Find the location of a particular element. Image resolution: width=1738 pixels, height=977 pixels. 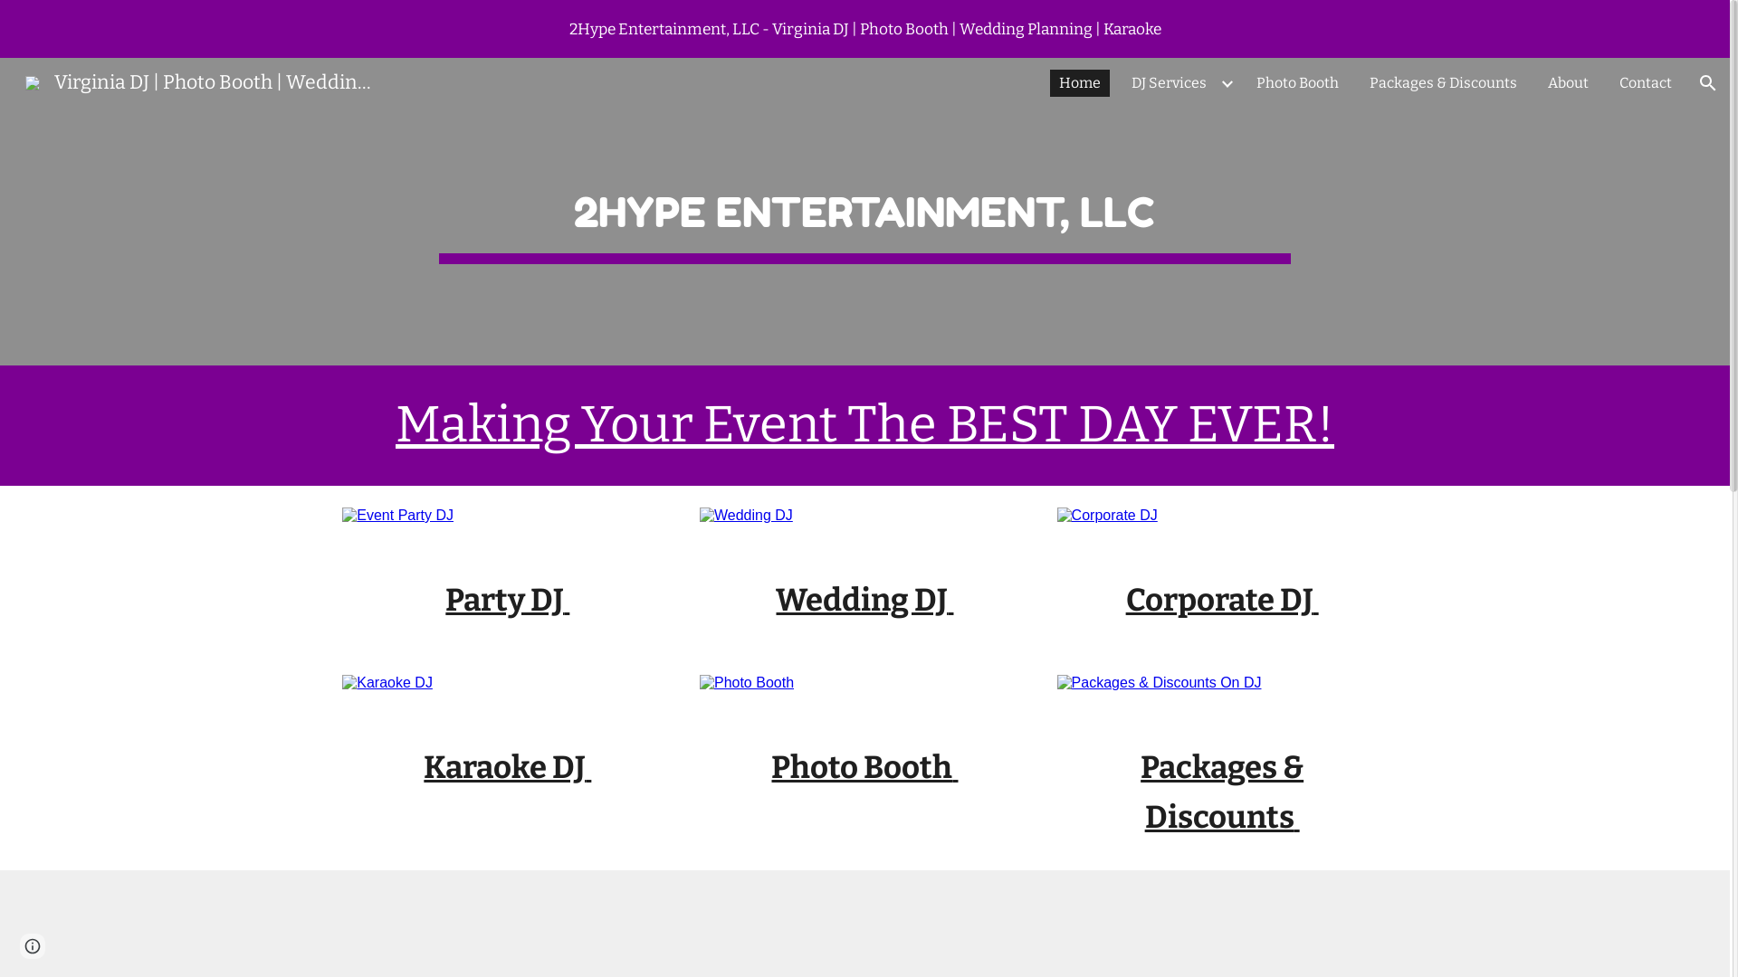

About is located at coordinates (1568, 83).